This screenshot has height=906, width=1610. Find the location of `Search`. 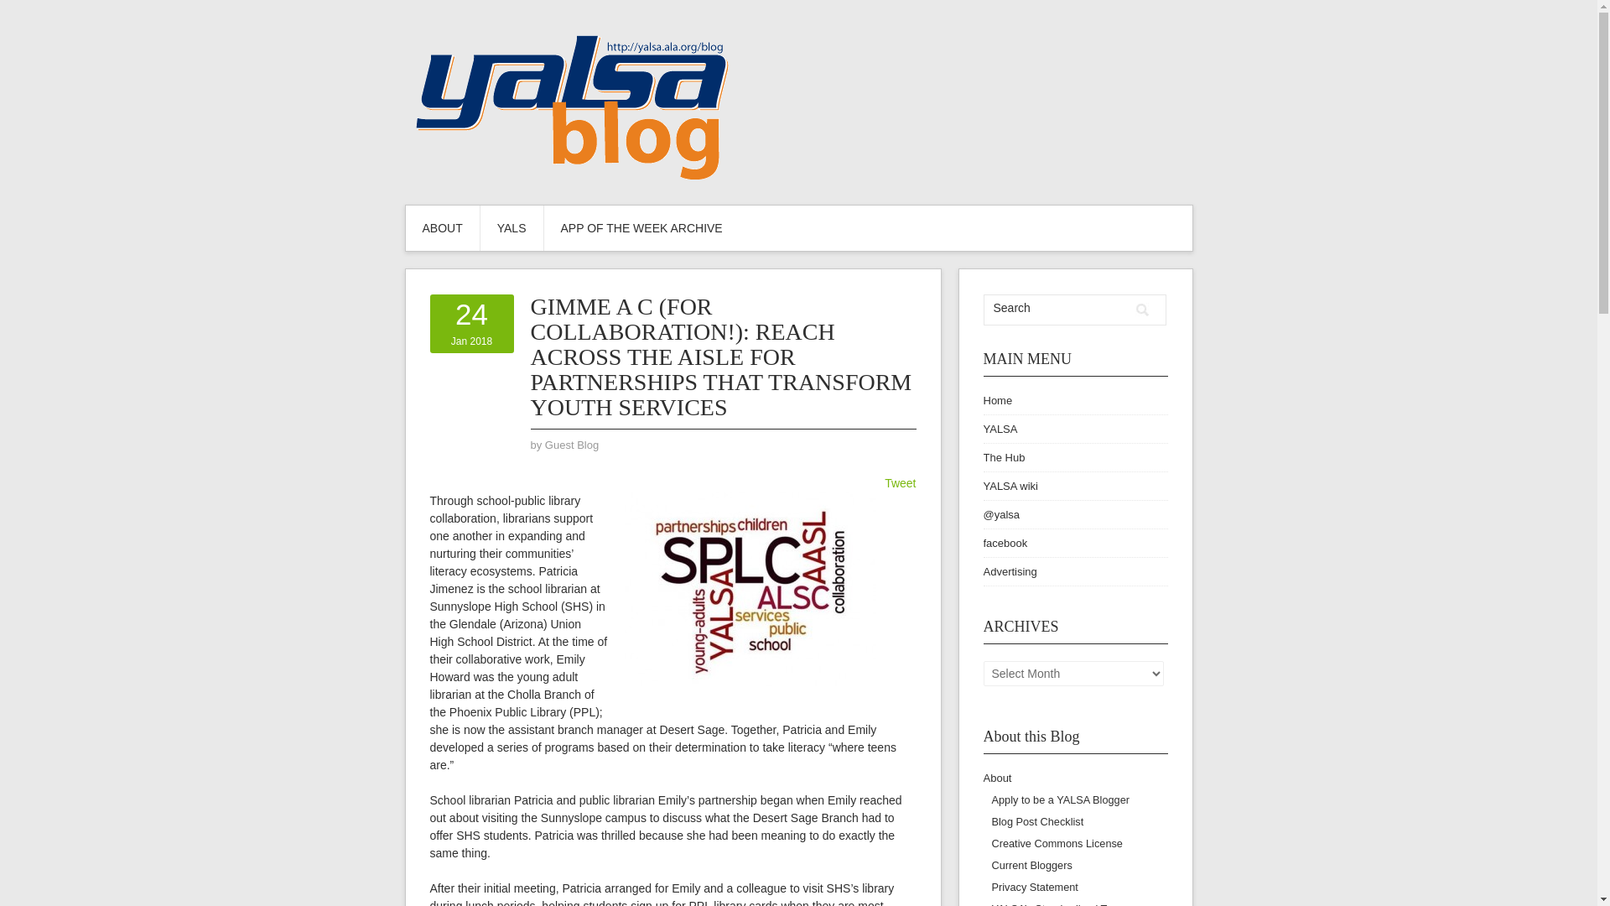

Search is located at coordinates (1056, 308).